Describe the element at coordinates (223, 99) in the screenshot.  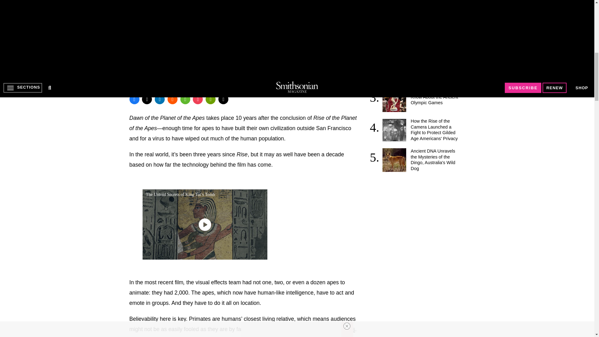
I see `Email` at that location.